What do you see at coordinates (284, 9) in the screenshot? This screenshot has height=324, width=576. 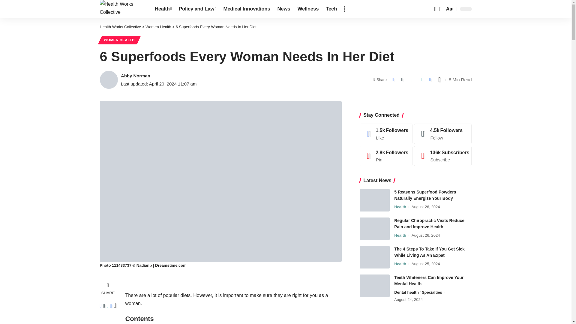 I see `News` at bounding box center [284, 9].